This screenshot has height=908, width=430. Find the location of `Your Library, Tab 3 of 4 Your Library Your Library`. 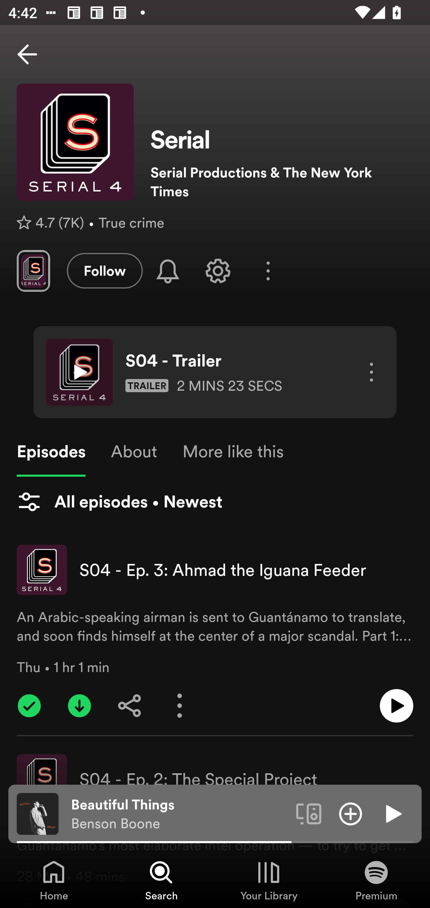

Your Library, Tab 3 of 4 Your Library Your Library is located at coordinates (269, 880).